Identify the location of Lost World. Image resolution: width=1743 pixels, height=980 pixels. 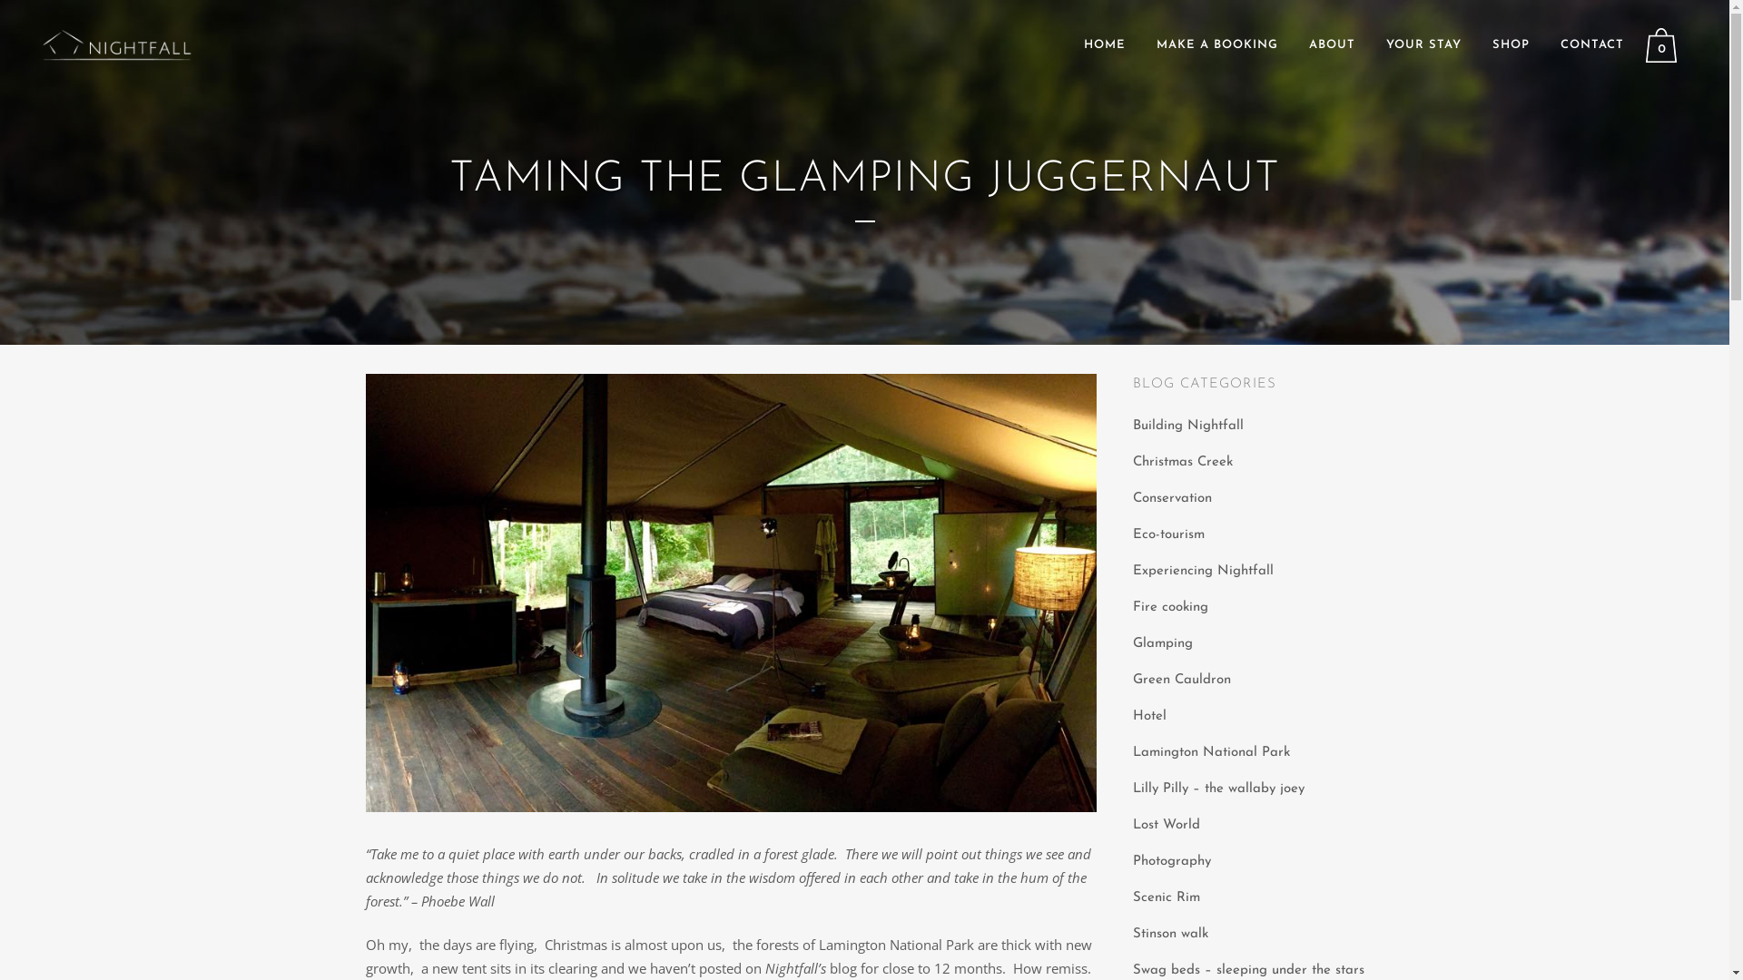
(1167, 826).